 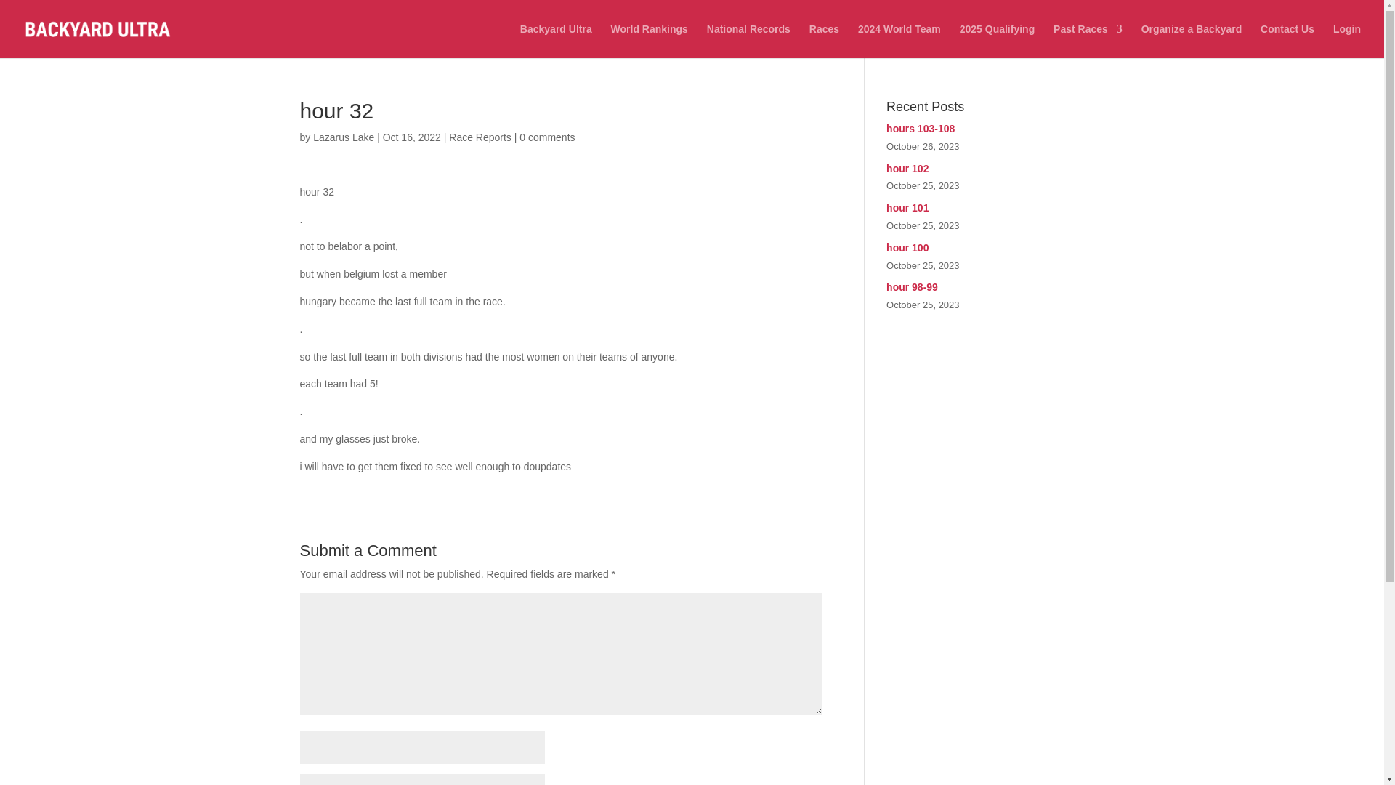 I want to click on 0 comments, so click(x=546, y=137).